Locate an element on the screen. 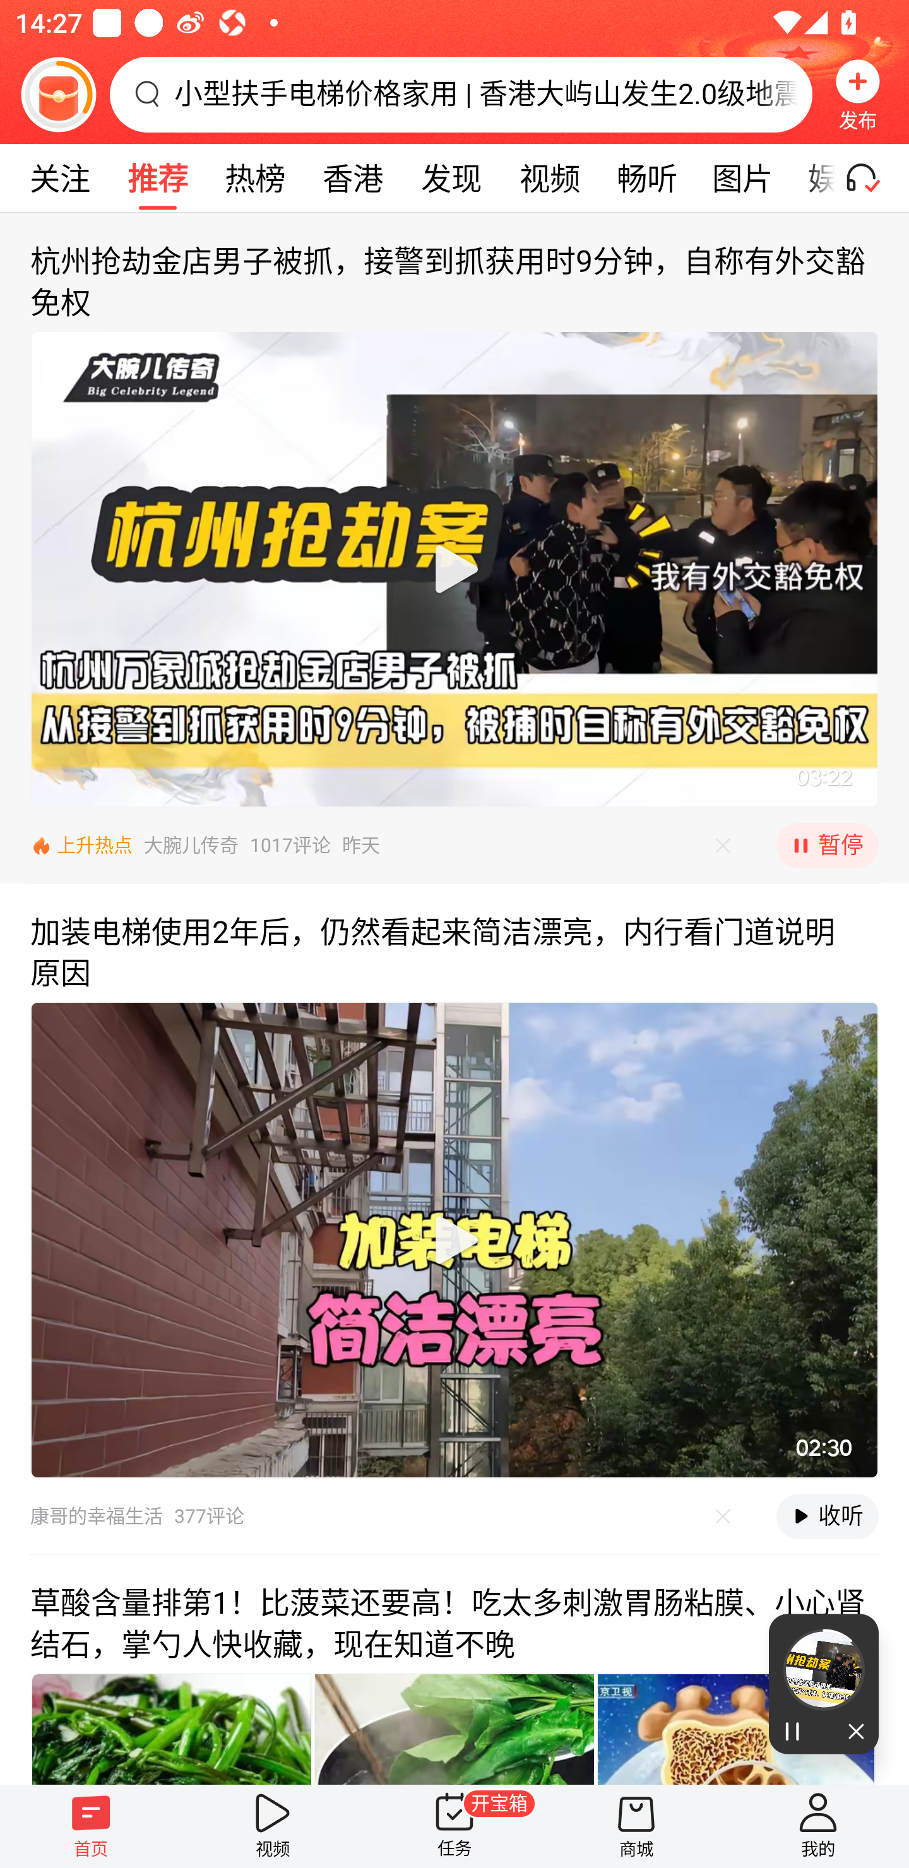 This screenshot has height=1868, width=909. 首页 is located at coordinates (91, 1826).